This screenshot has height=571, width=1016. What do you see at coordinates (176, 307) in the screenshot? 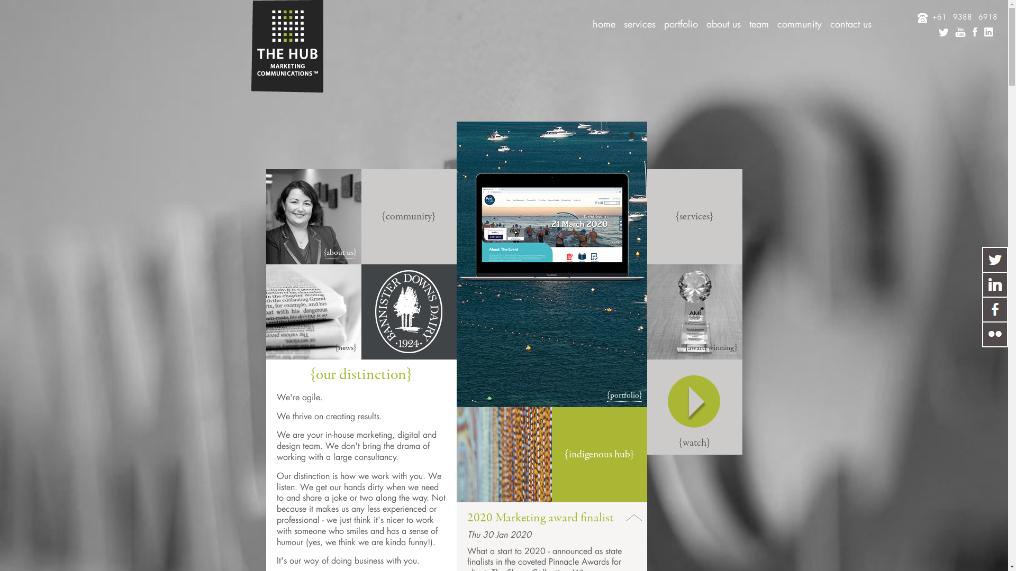
I see `team` at bounding box center [176, 307].